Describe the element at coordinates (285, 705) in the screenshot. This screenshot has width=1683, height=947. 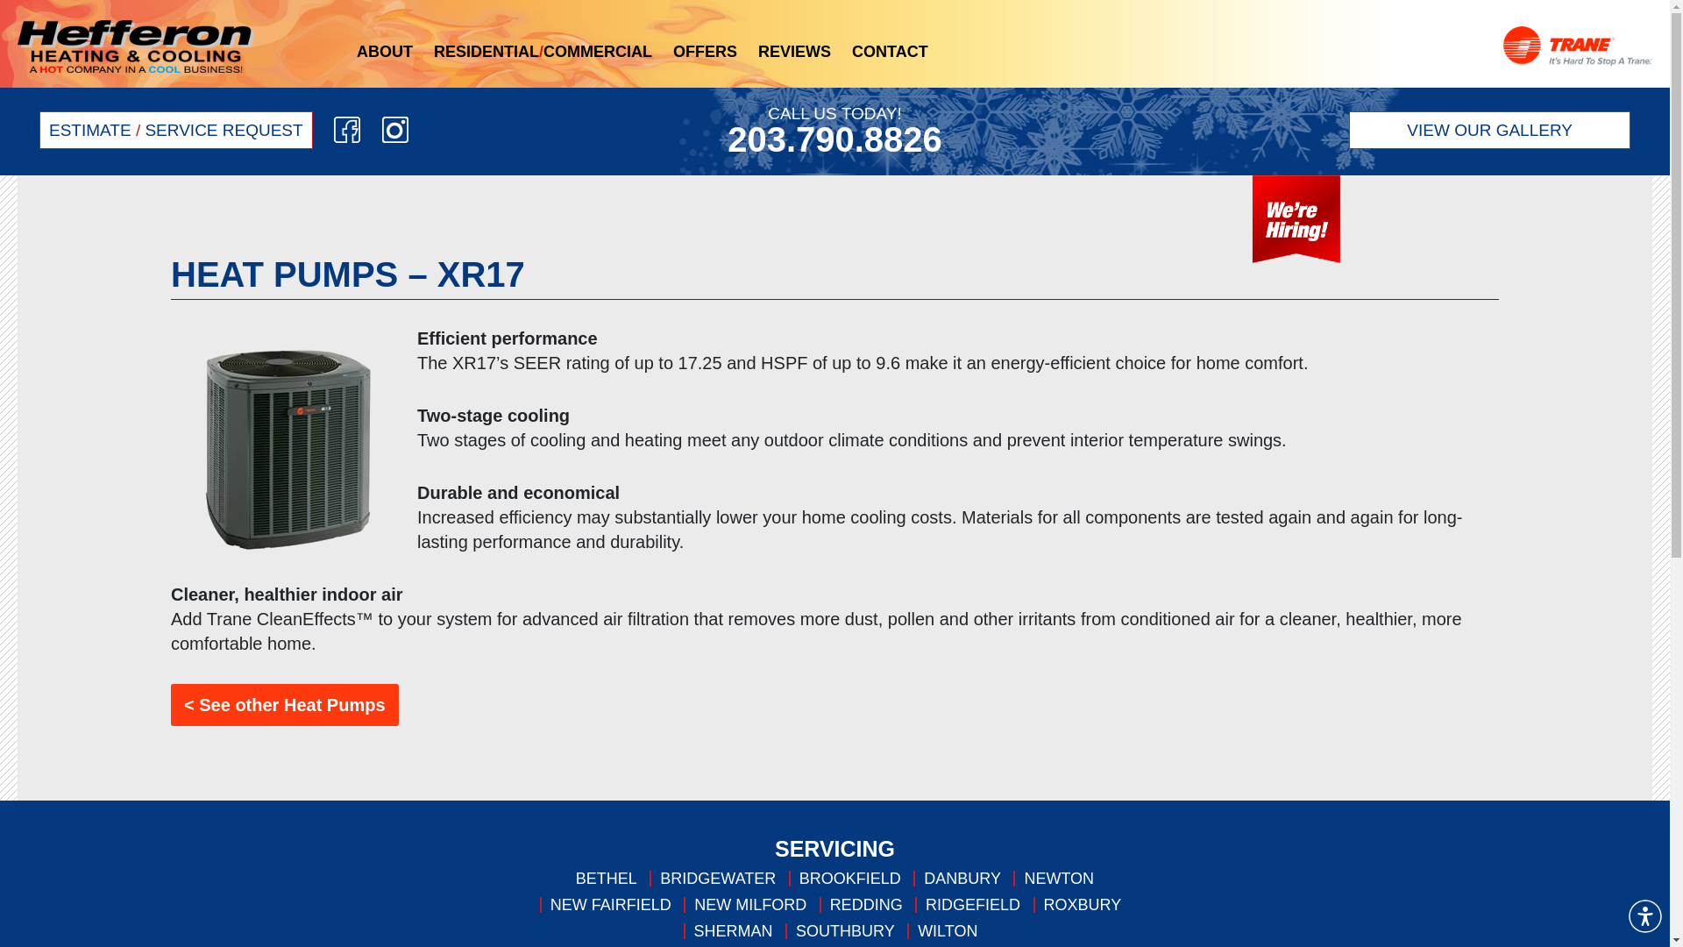
I see `See other Heat Pumps` at that location.